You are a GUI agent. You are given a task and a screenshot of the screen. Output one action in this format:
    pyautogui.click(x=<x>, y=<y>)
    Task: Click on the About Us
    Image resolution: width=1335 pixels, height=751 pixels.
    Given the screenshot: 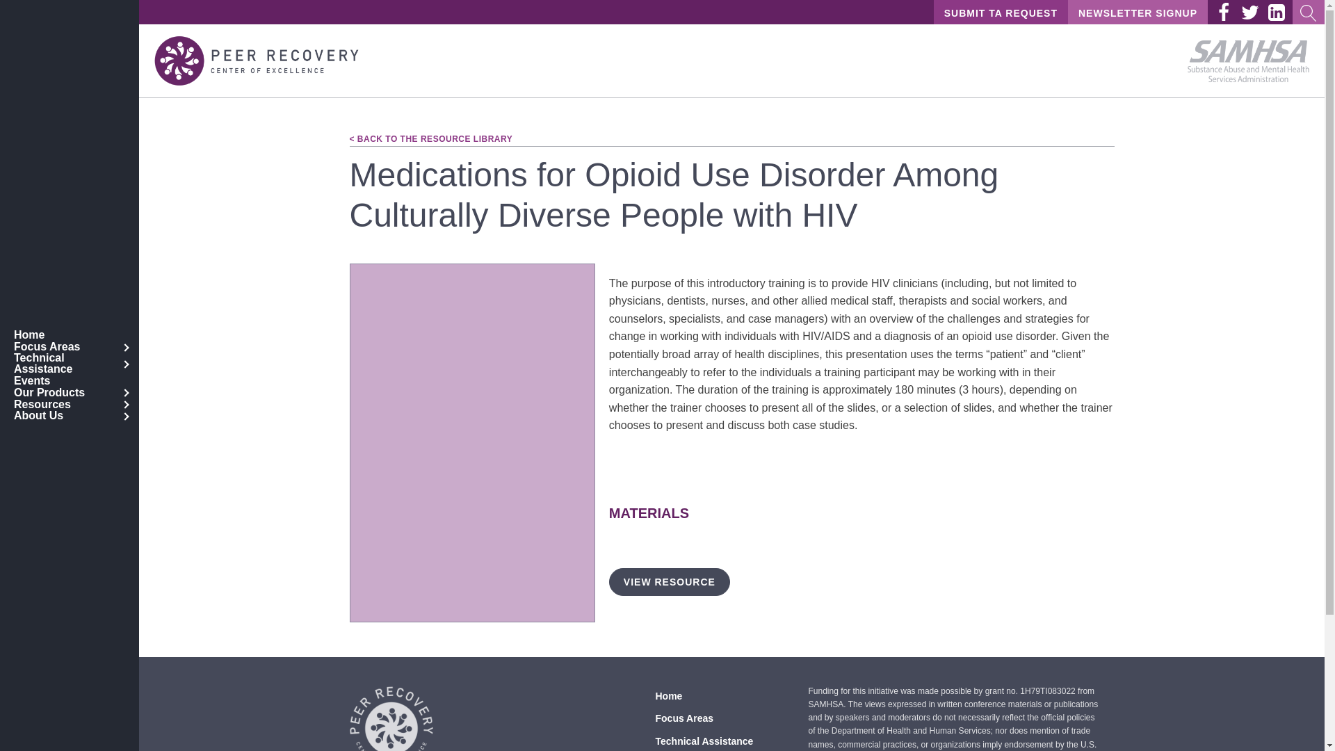 What is the action you would take?
    pyautogui.click(x=70, y=416)
    